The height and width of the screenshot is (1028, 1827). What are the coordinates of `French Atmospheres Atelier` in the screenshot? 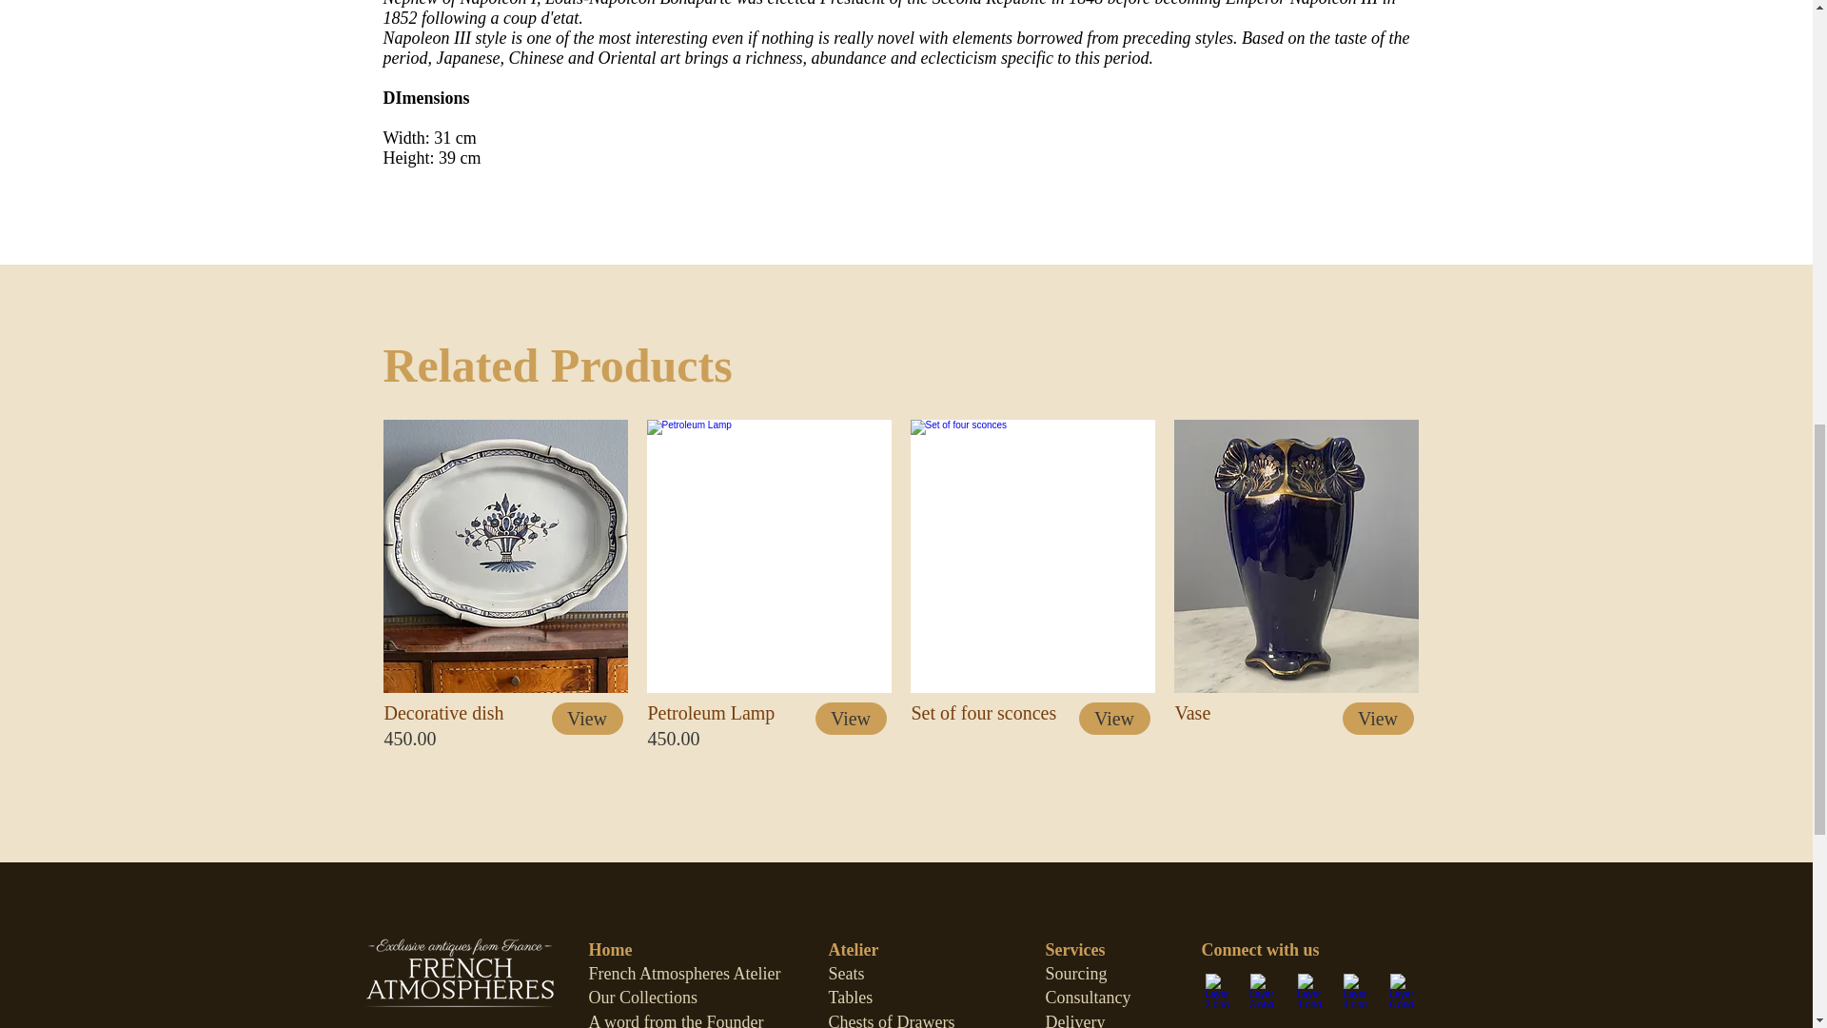 It's located at (683, 973).